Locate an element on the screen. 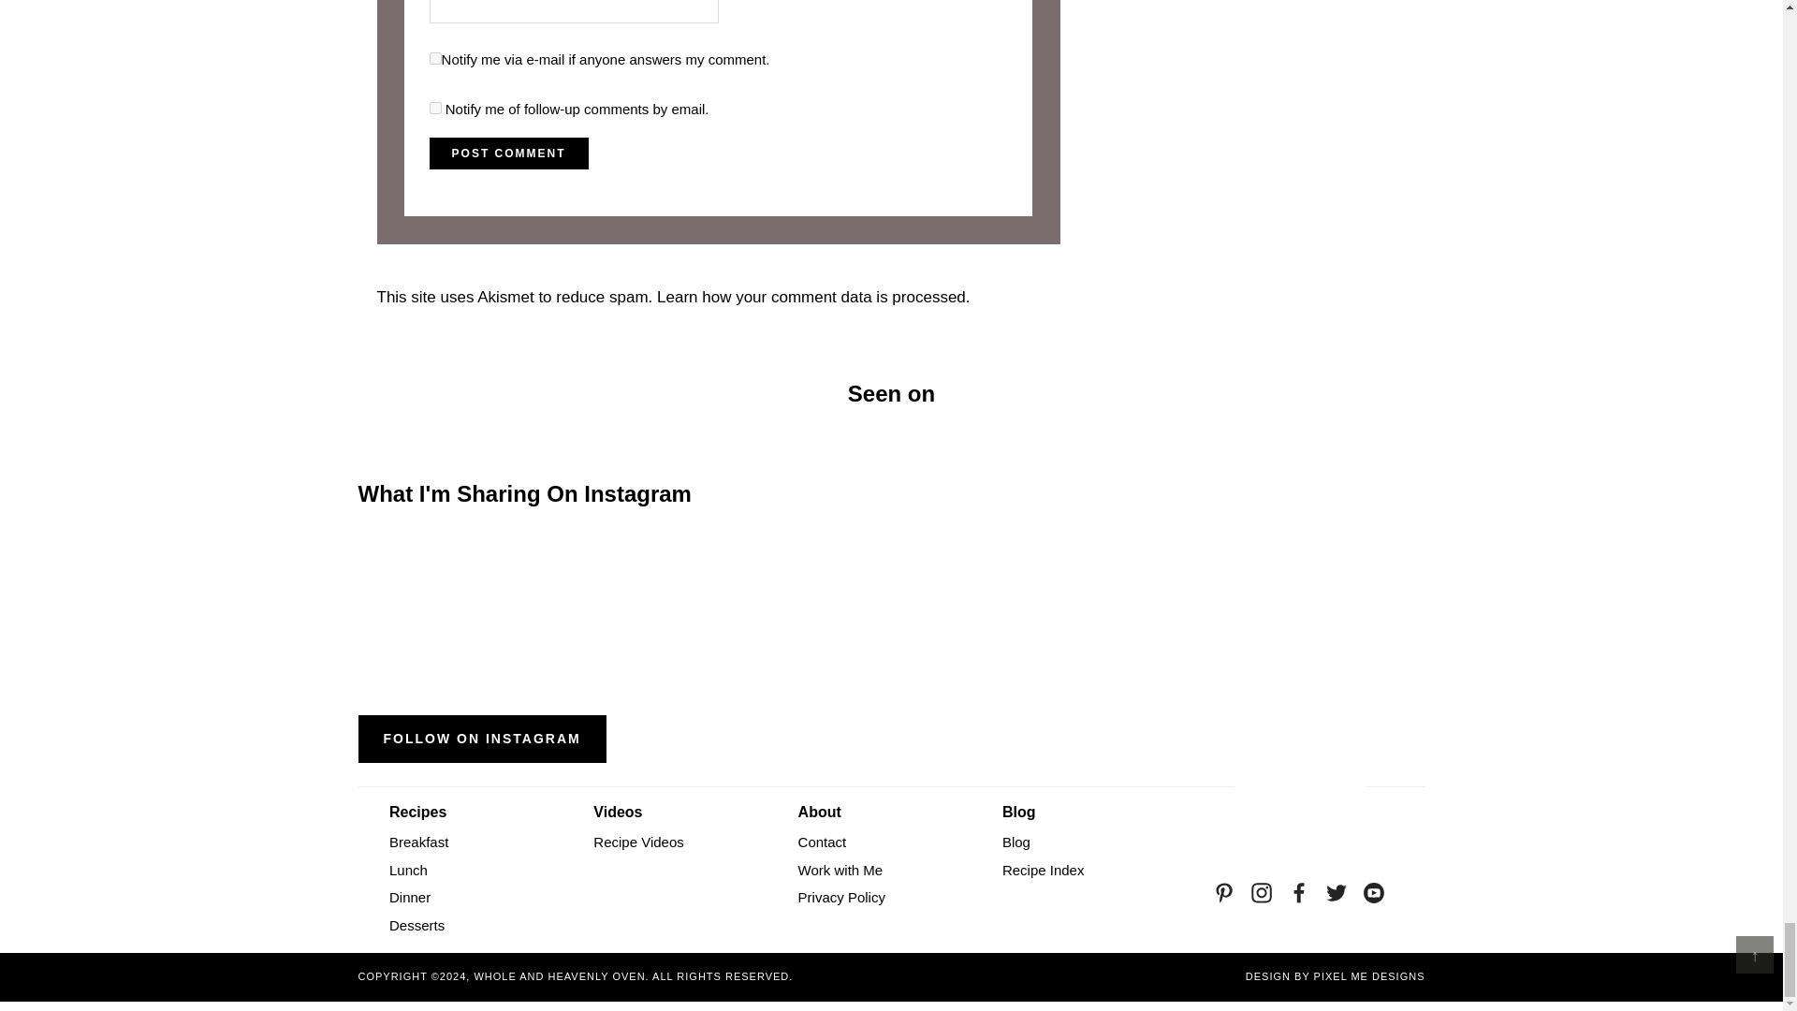  Post Comment is located at coordinates (509, 154).